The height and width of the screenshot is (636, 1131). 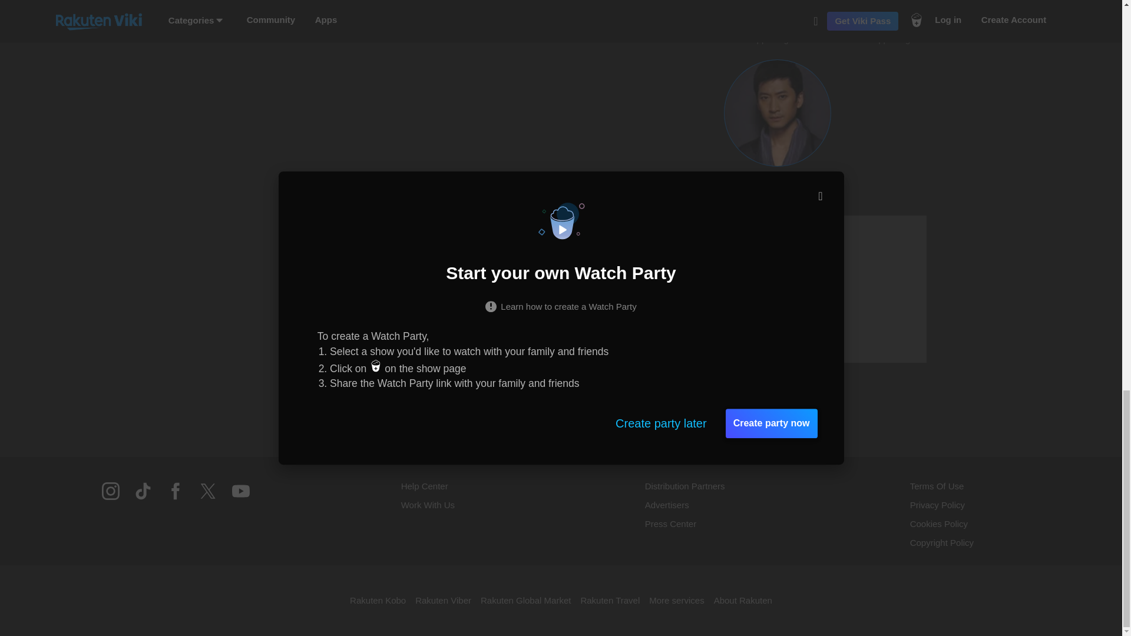 What do you see at coordinates (899, 22) in the screenshot?
I see `Follow Viki on Tiktok` at bounding box center [899, 22].